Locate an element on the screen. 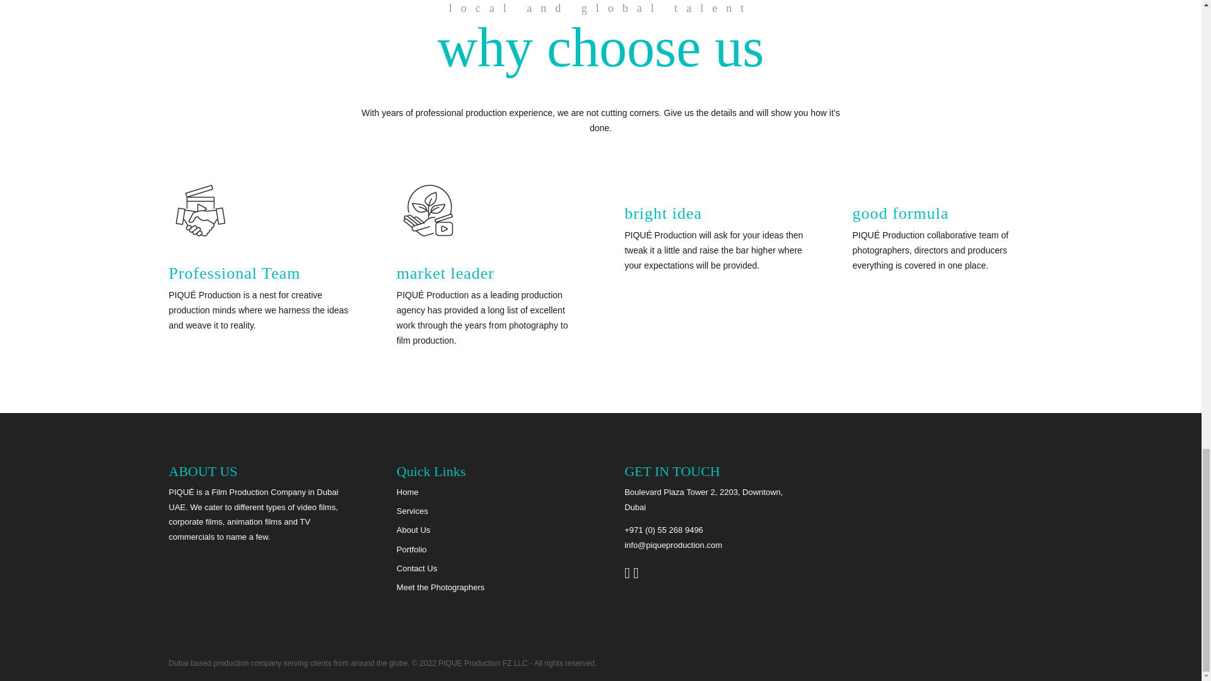  About Us is located at coordinates (413, 530).